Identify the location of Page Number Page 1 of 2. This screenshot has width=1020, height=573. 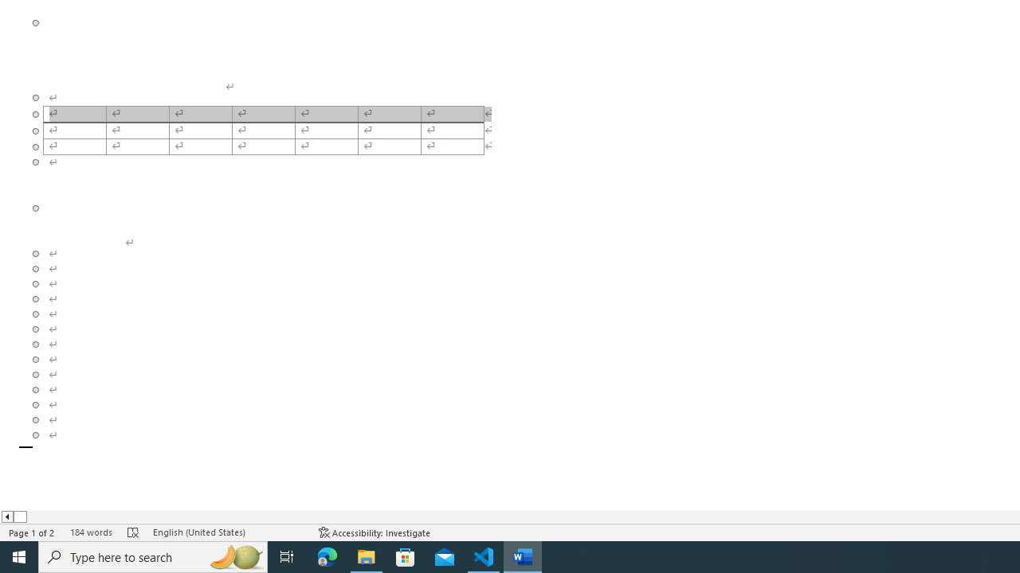
(32, 532).